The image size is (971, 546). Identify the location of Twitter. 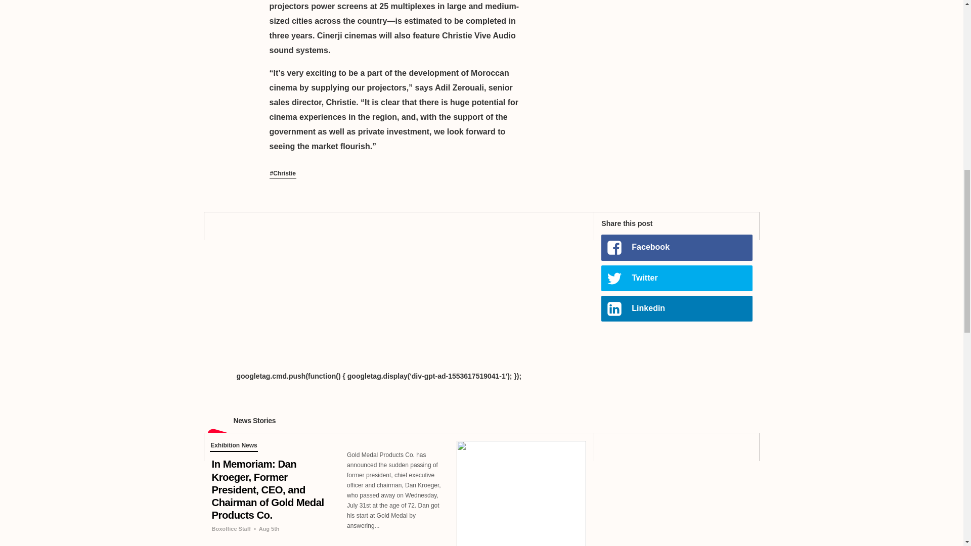
(676, 278).